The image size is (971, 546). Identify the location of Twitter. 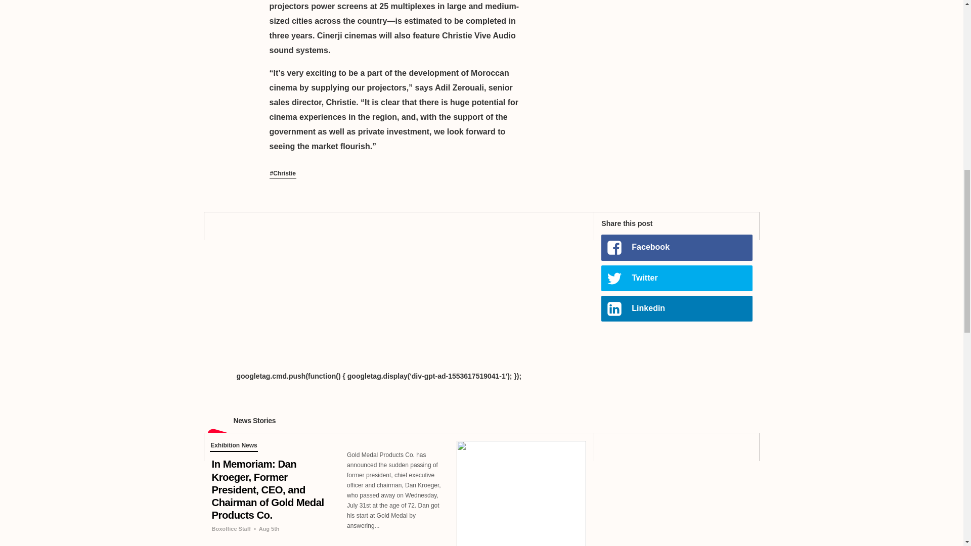
(676, 278).